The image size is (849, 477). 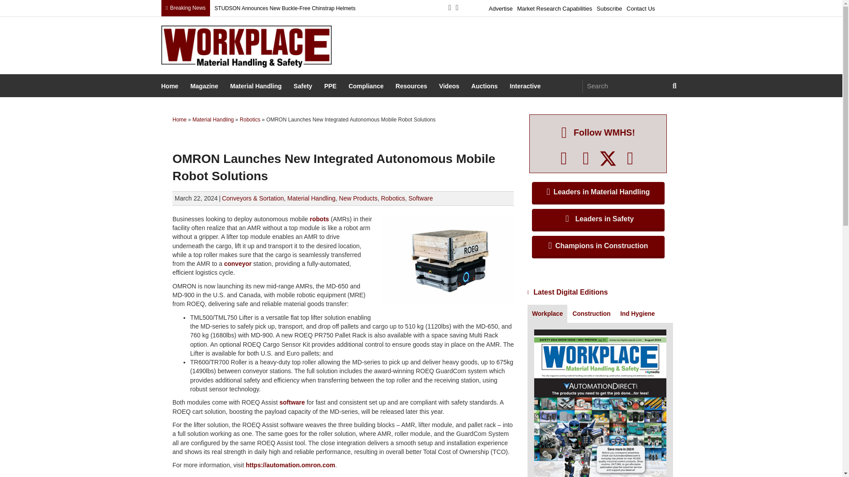 I want to click on Facebook, so click(x=564, y=158).